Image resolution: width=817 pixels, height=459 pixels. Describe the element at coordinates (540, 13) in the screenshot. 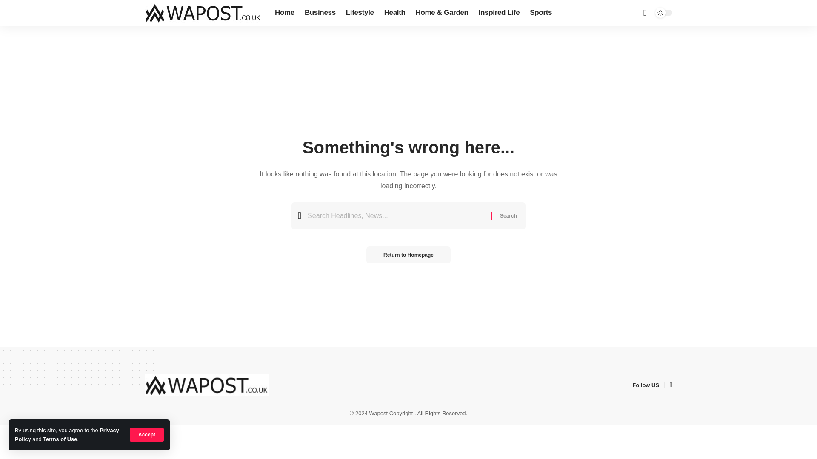

I see `Sports` at that location.